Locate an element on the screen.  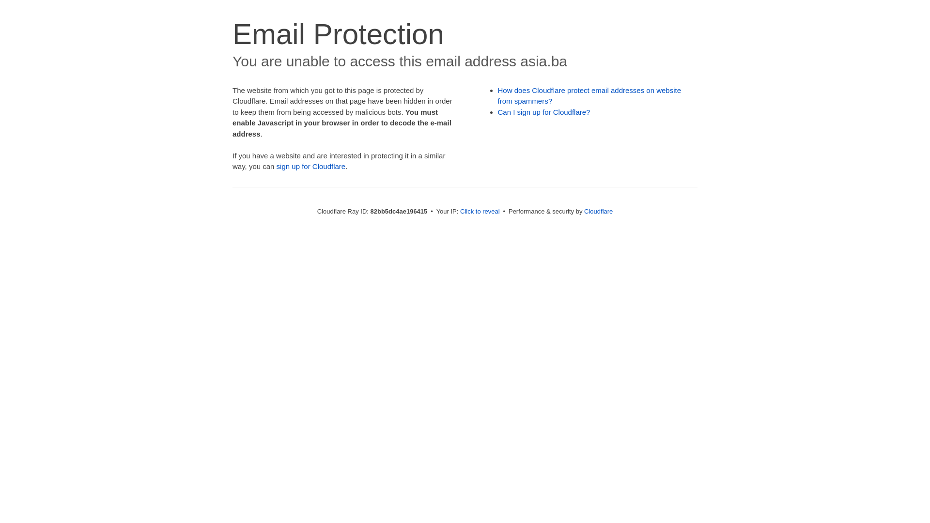
Click to reveal is located at coordinates (480, 211).